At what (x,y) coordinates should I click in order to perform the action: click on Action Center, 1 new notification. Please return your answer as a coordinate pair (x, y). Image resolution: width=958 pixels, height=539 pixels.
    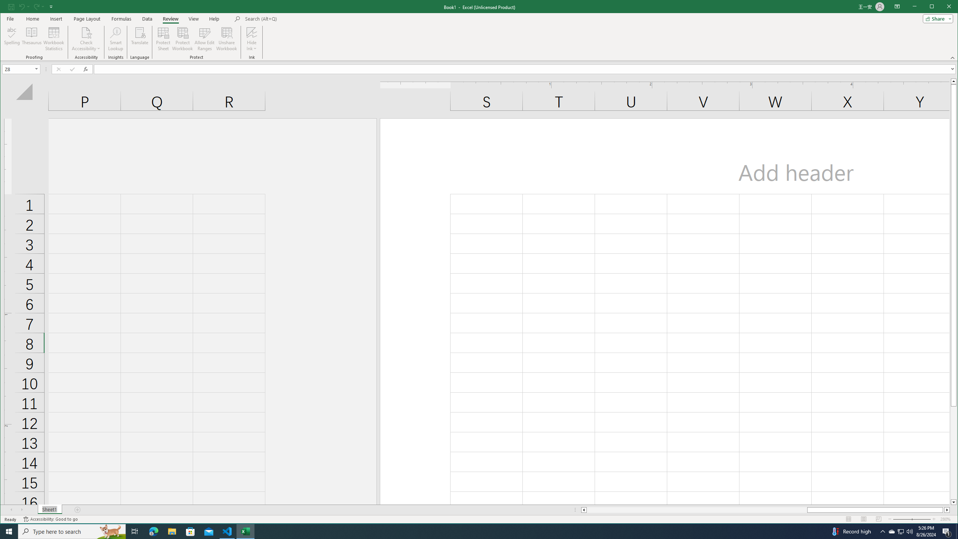
    Looking at the image, I should click on (947, 532).